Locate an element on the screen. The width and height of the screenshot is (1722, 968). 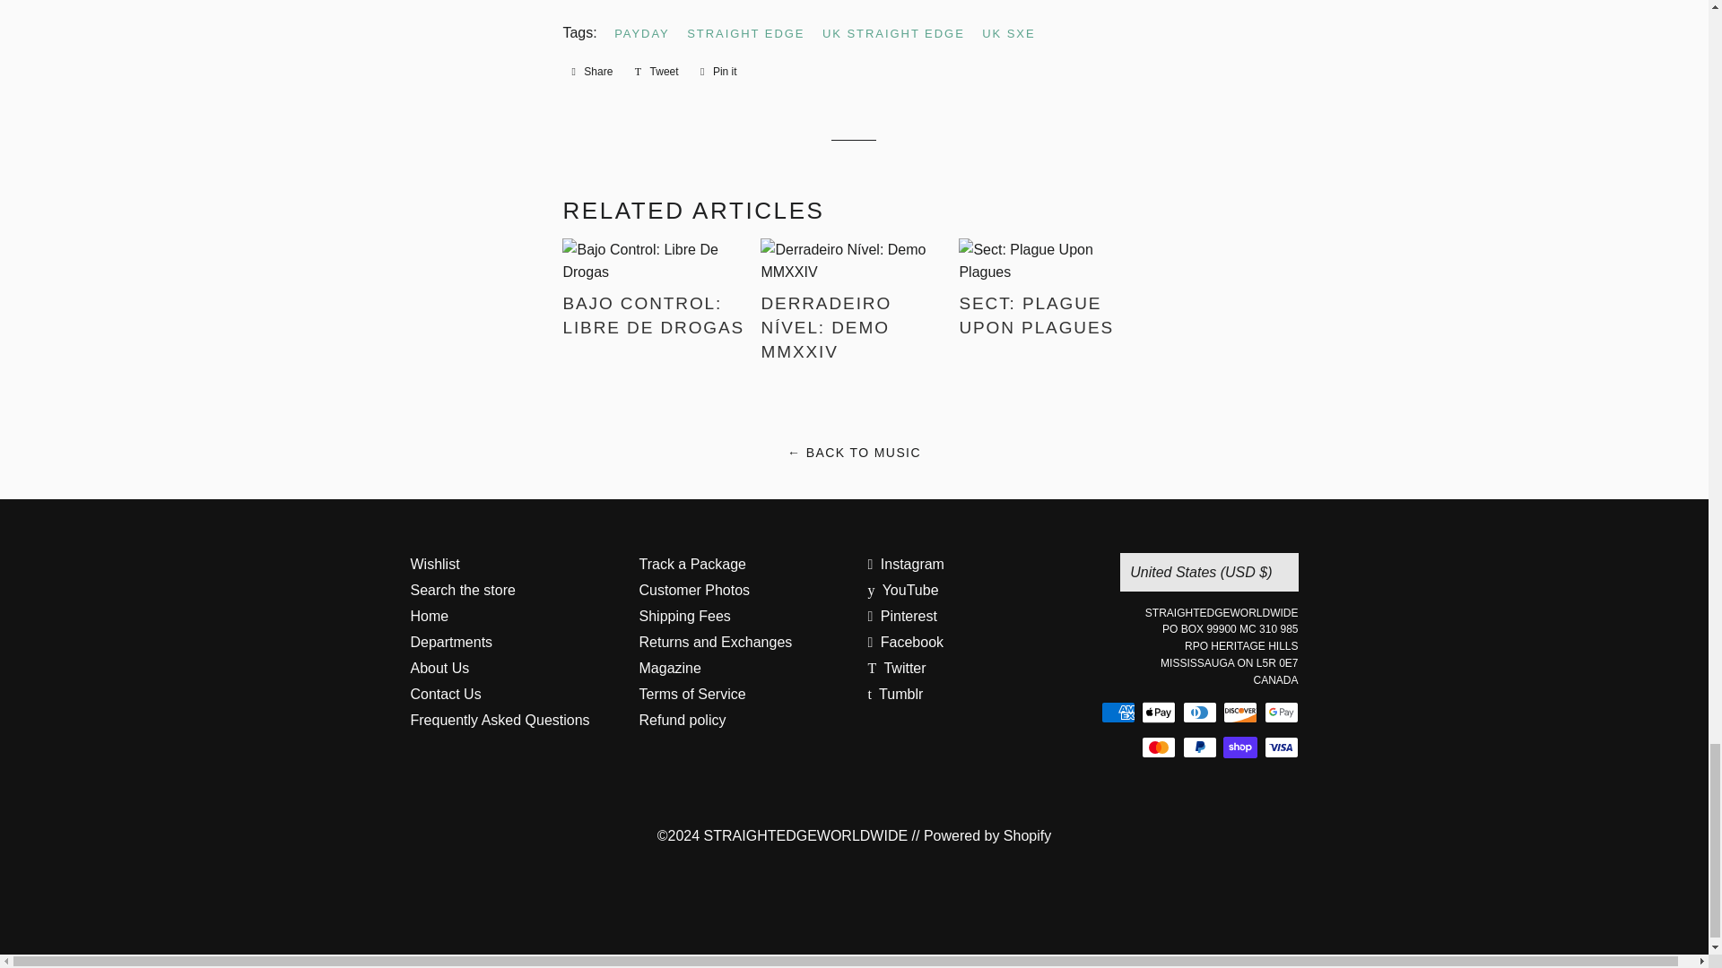
STRAIGHTEDGEWORLDWIDE on YouTube is located at coordinates (902, 590).